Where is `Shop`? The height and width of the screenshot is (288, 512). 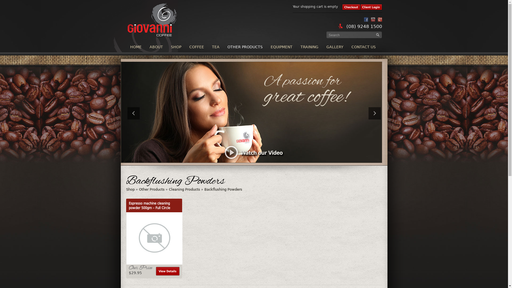
Shop is located at coordinates (130, 189).